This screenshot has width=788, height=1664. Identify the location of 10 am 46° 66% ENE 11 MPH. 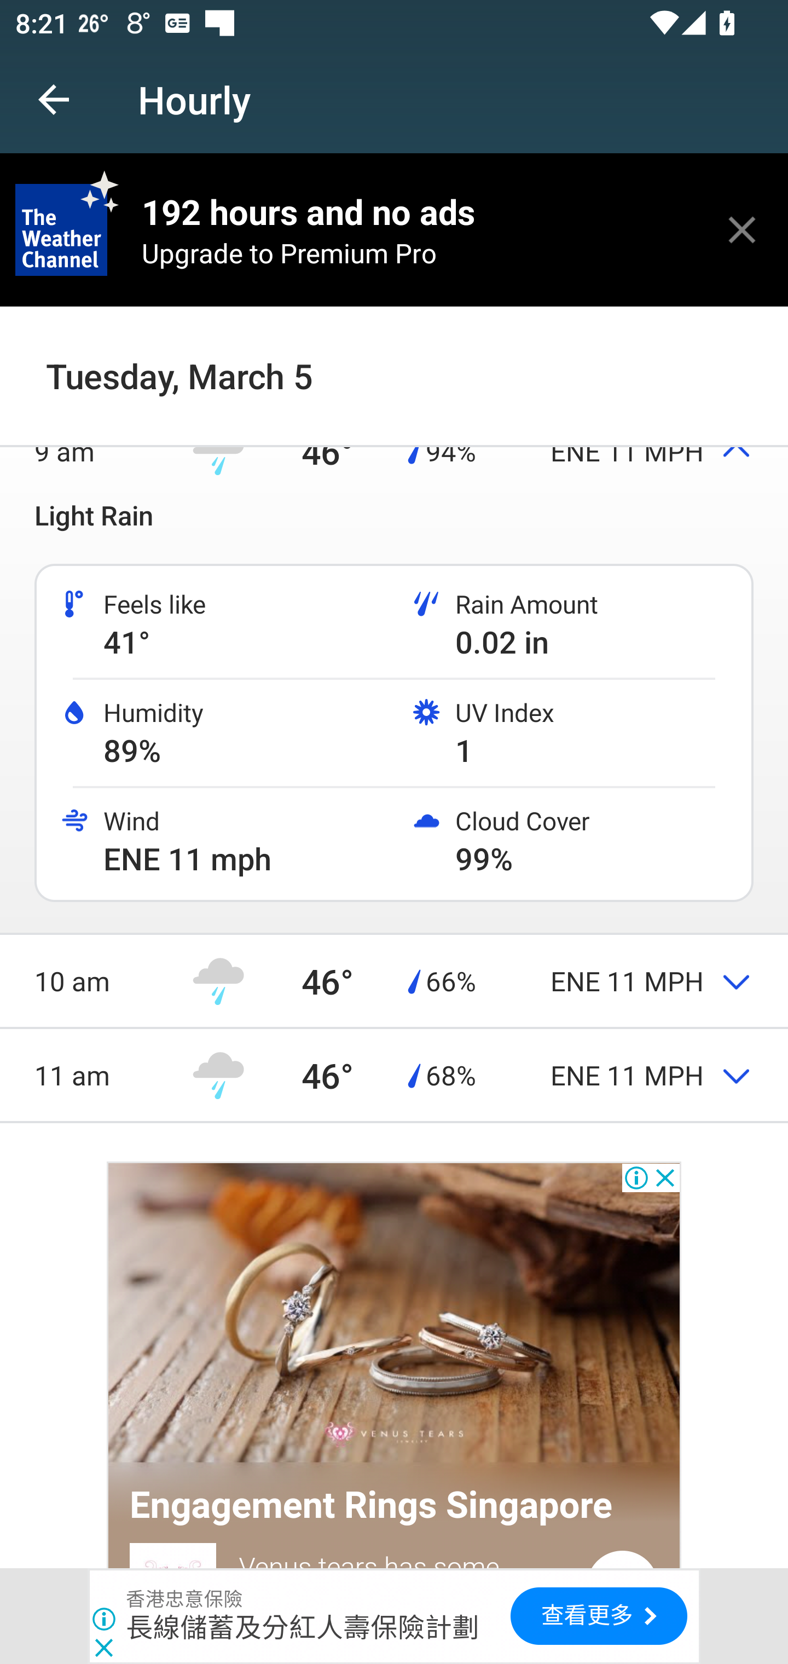
(394, 981).